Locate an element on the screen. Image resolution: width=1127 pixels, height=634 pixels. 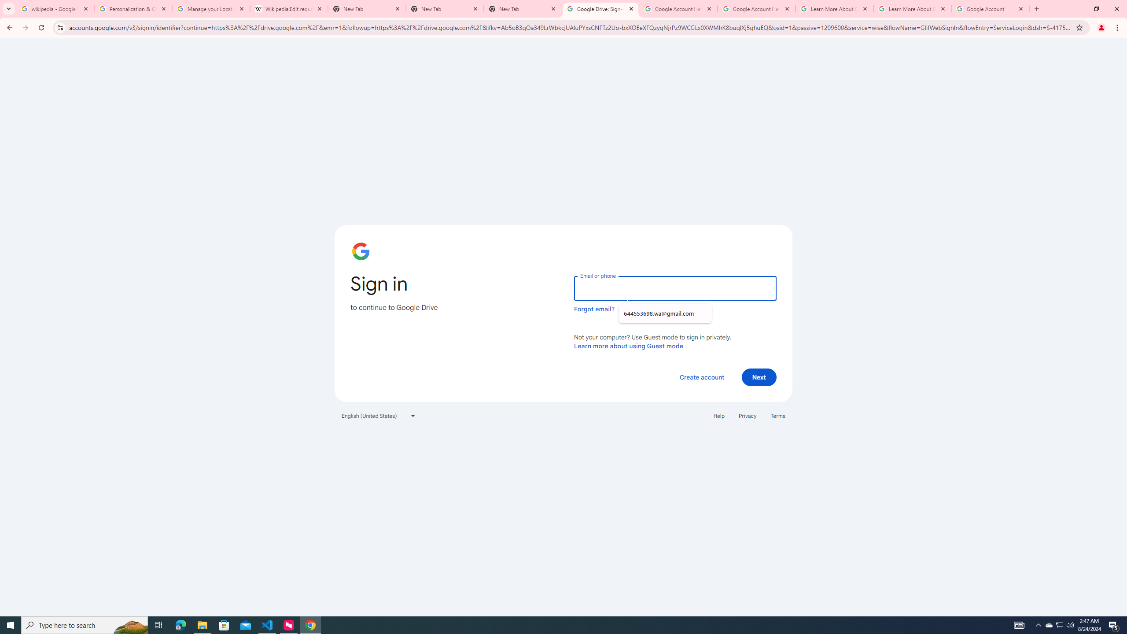
Email or phone is located at coordinates (675, 288).